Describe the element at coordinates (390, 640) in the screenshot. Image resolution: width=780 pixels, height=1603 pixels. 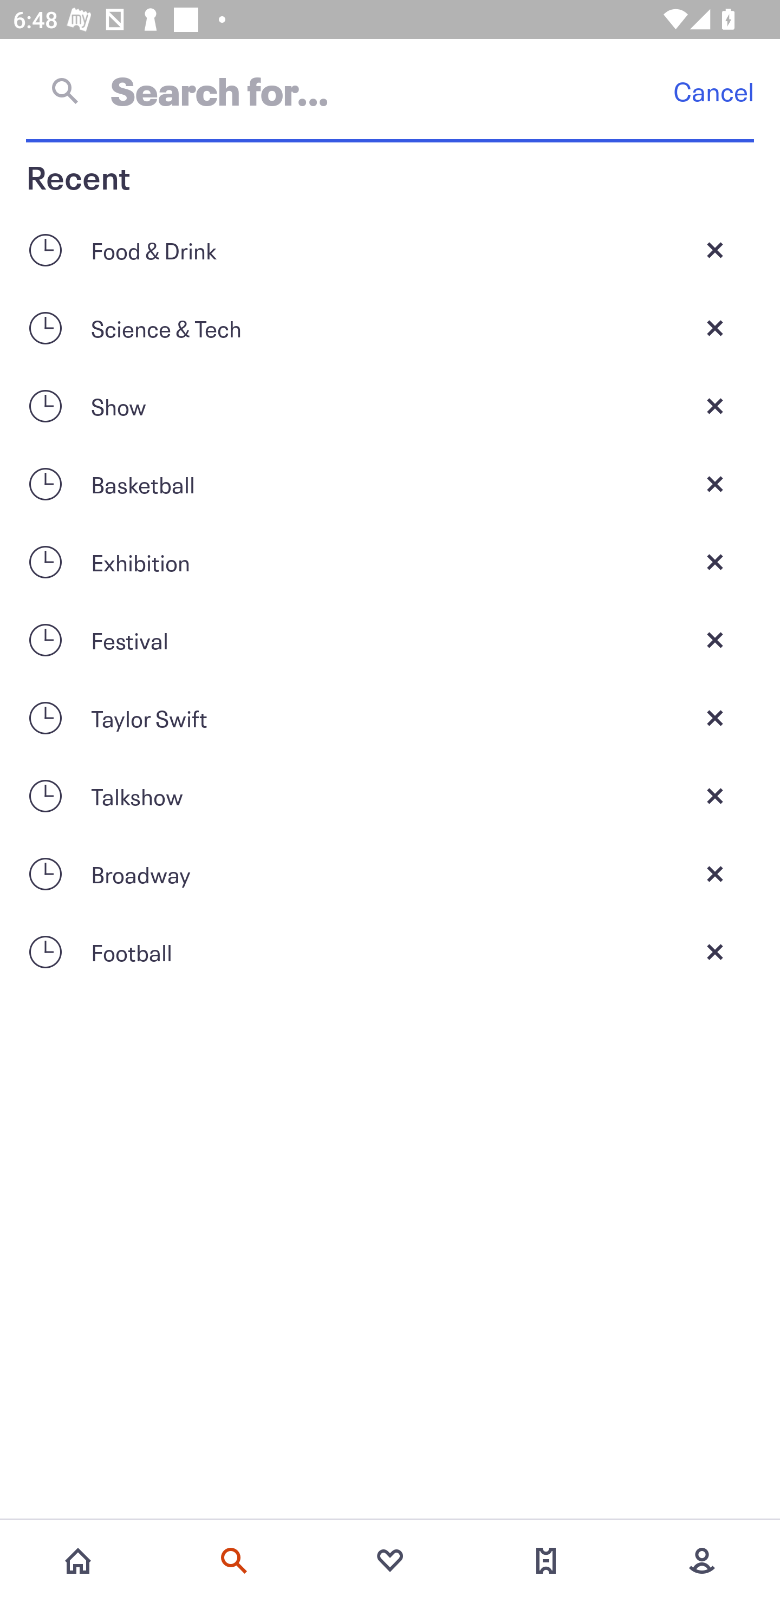
I see `Festival Close current screen` at that location.